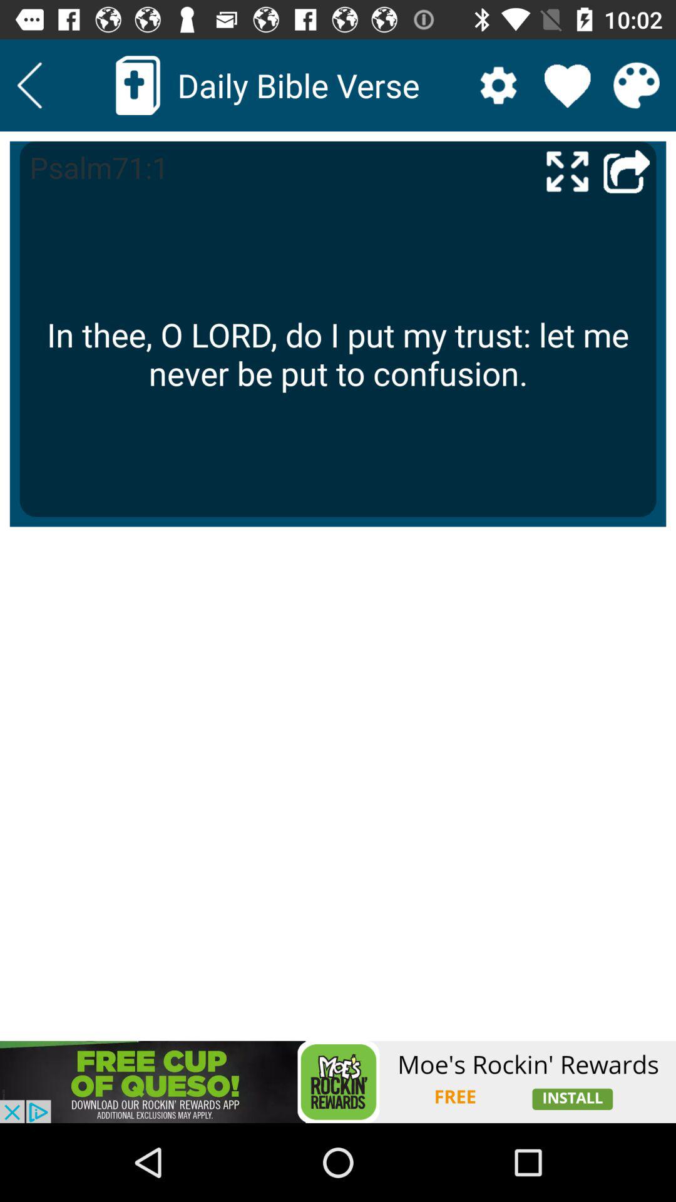 The height and width of the screenshot is (1202, 676). I want to click on like, so click(567, 85).